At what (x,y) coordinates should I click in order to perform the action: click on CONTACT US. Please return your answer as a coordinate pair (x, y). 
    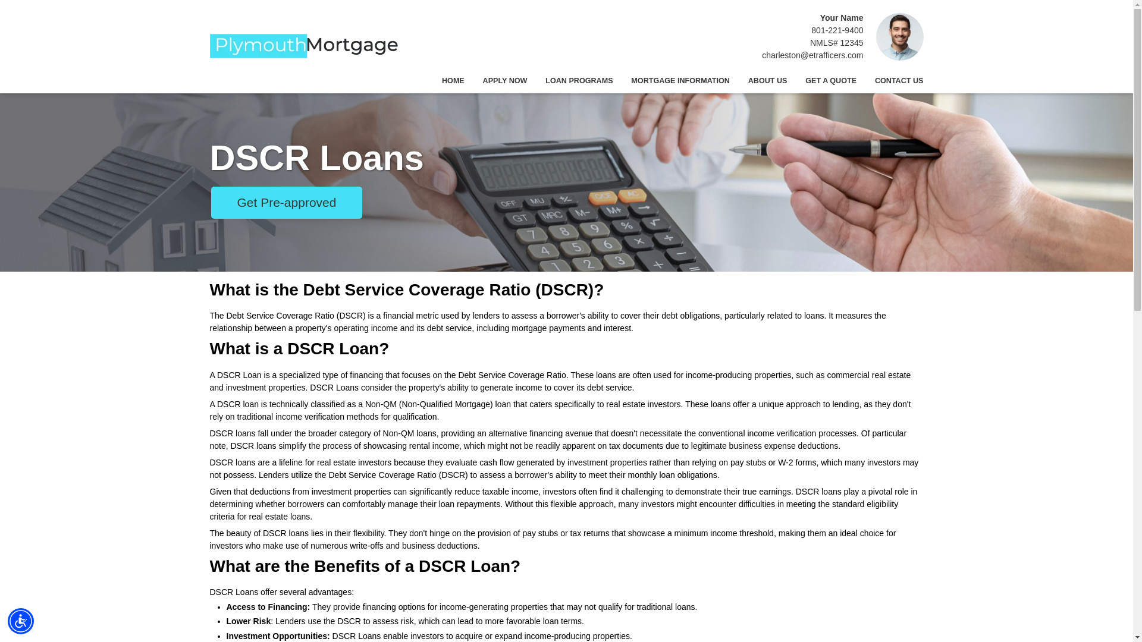
    Looking at the image, I should click on (894, 81).